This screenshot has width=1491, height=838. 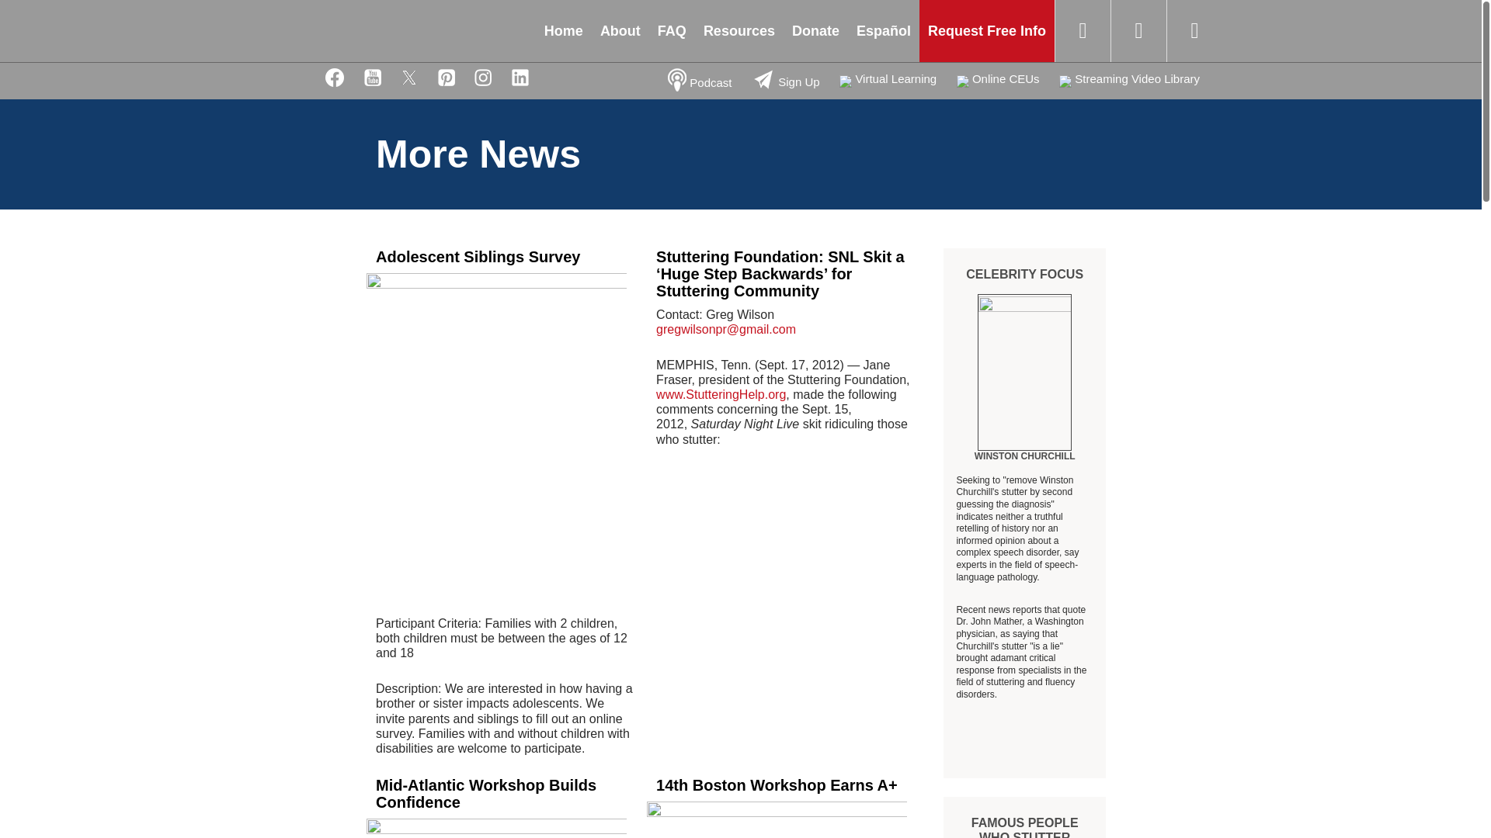 I want to click on Donate, so click(x=815, y=31).